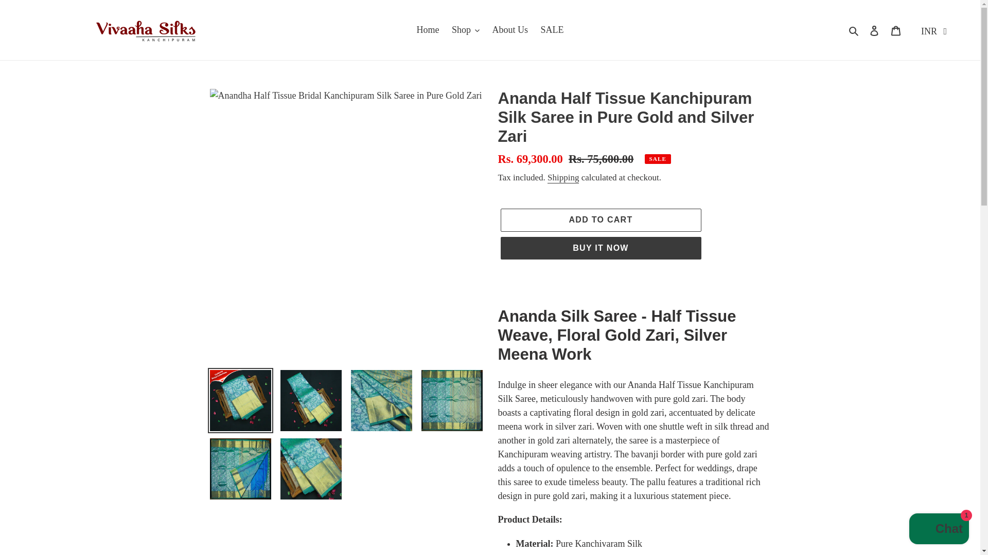  What do you see at coordinates (510, 30) in the screenshot?
I see `About Us` at bounding box center [510, 30].